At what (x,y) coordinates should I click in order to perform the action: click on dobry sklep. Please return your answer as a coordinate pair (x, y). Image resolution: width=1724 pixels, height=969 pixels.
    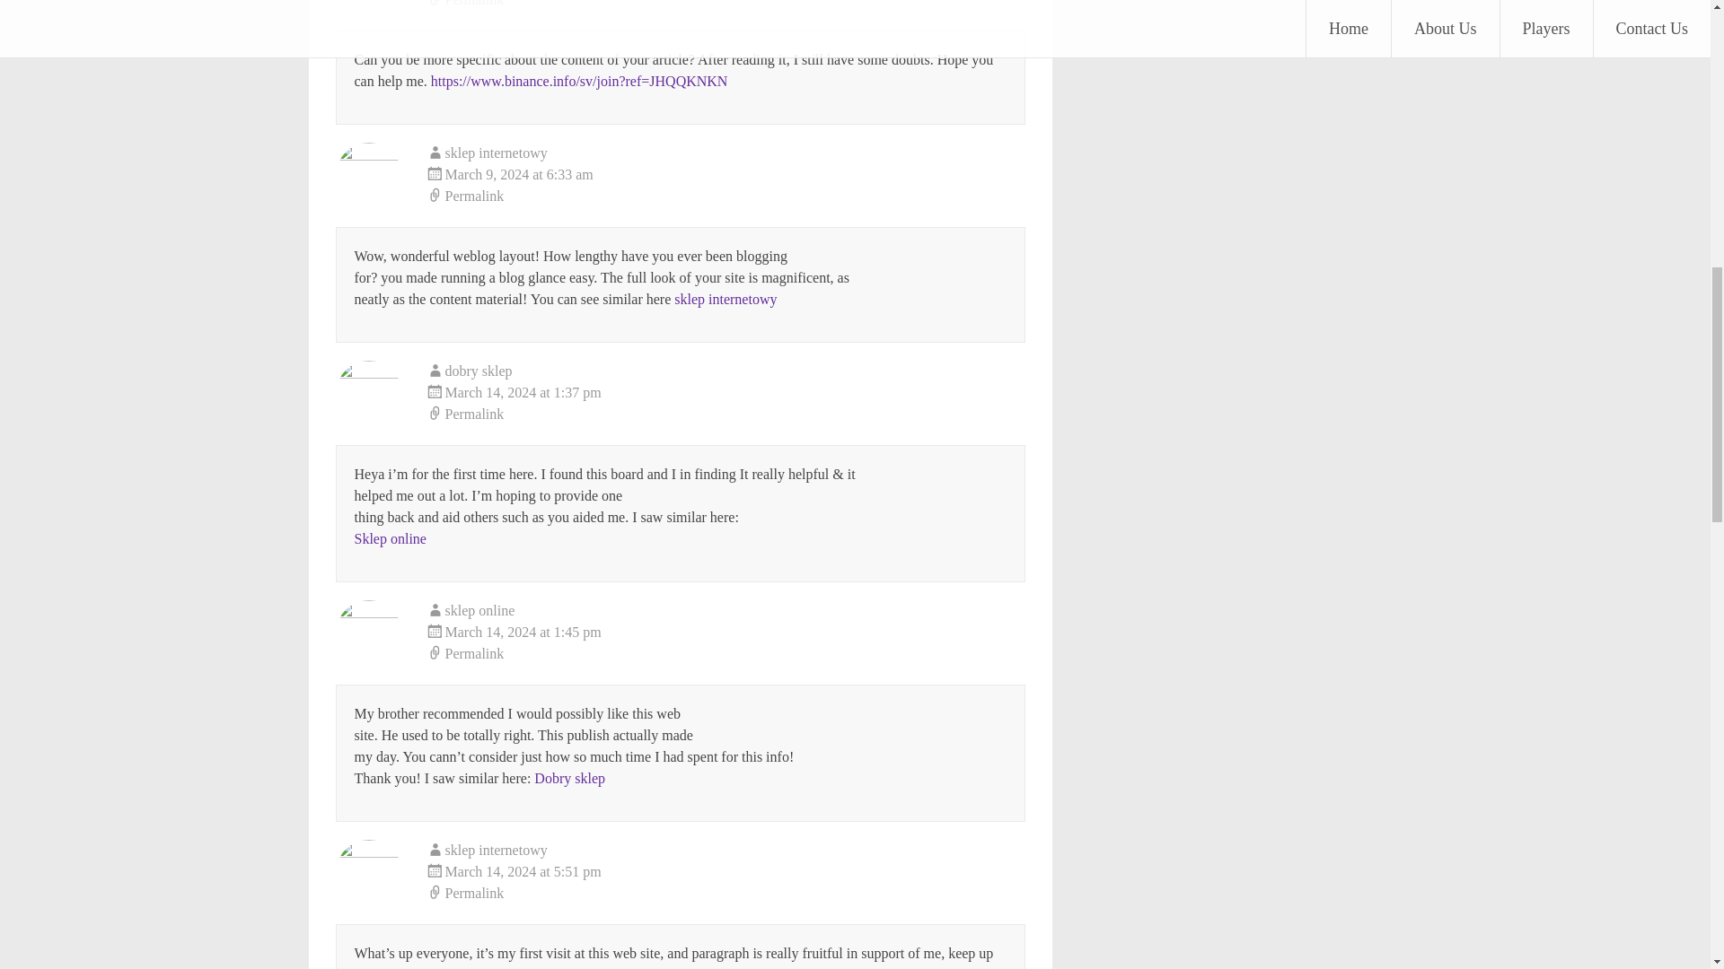
    Looking at the image, I should click on (478, 371).